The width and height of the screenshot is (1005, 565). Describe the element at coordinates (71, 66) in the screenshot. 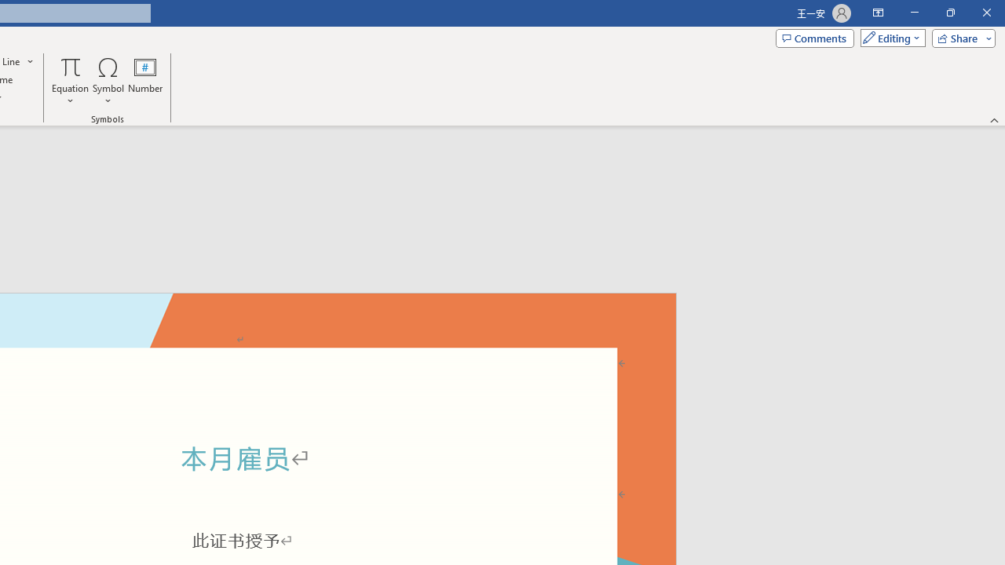

I see `Equation` at that location.